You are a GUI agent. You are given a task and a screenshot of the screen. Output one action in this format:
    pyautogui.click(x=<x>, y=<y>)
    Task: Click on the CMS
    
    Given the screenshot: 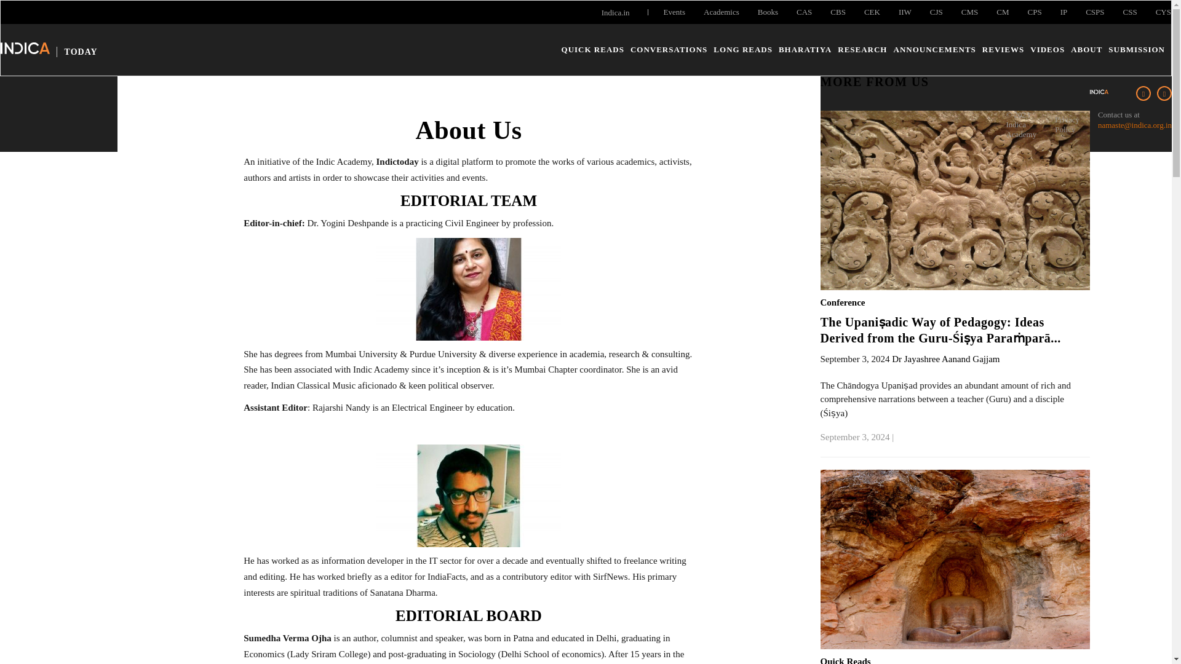 What is the action you would take?
    pyautogui.click(x=969, y=12)
    